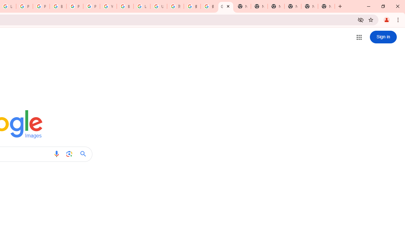 The image size is (405, 228). I want to click on Privacy Help Center - Policies Help, so click(41, 6).